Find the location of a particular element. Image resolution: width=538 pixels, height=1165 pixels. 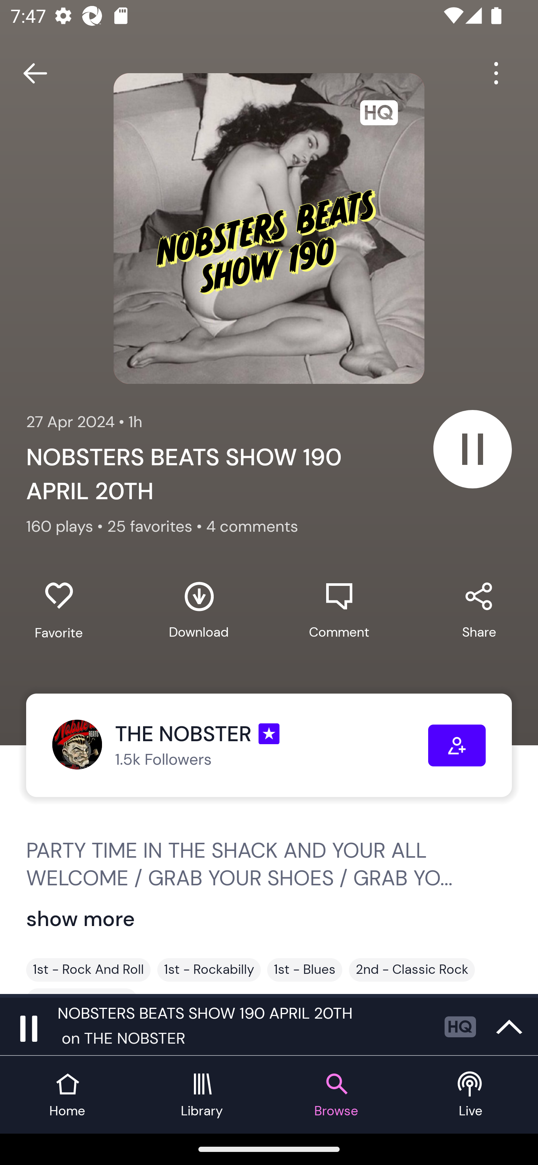

Library tab Library is located at coordinates (202, 1095).